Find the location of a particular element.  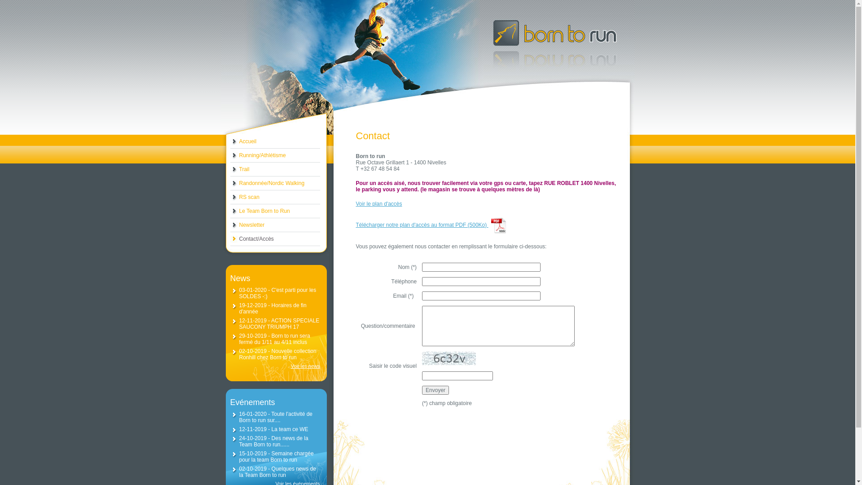

Le Team Born to Run is located at coordinates (275, 211).